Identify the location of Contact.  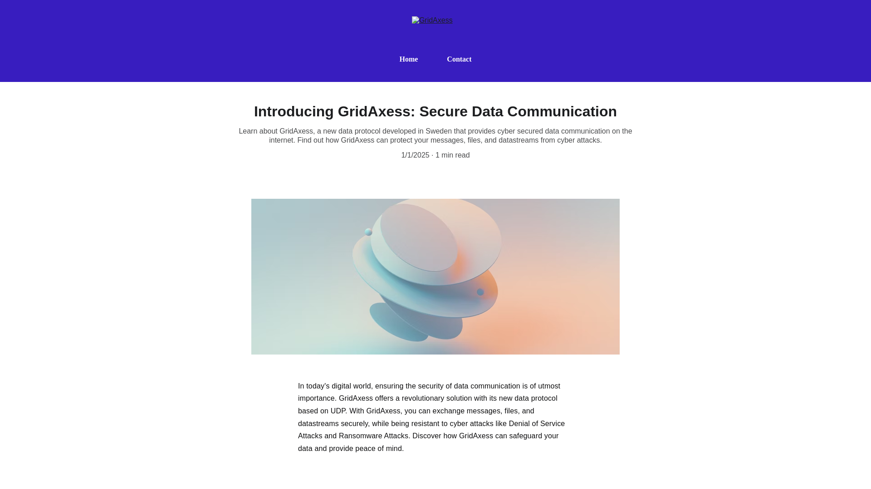
(459, 59).